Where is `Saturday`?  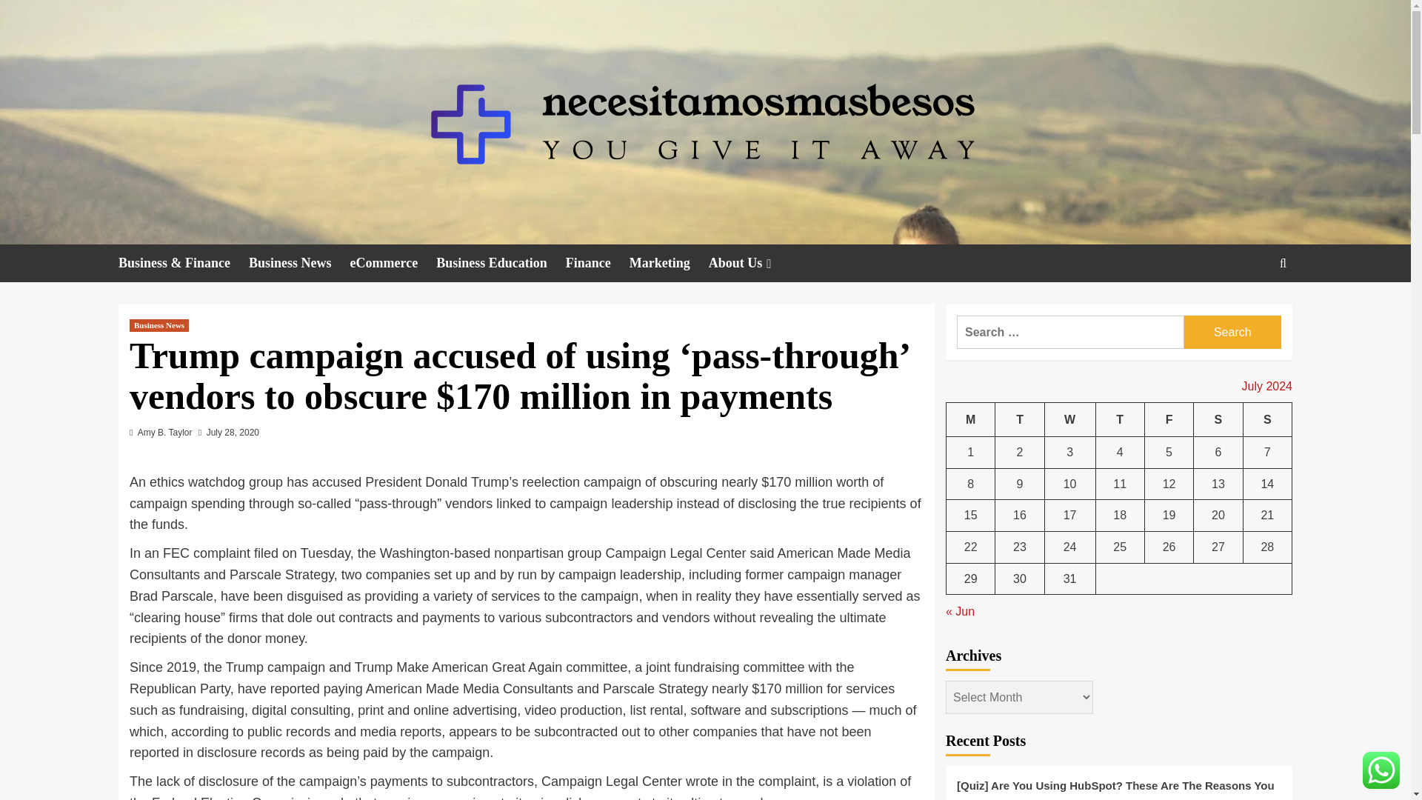
Saturday is located at coordinates (1218, 419).